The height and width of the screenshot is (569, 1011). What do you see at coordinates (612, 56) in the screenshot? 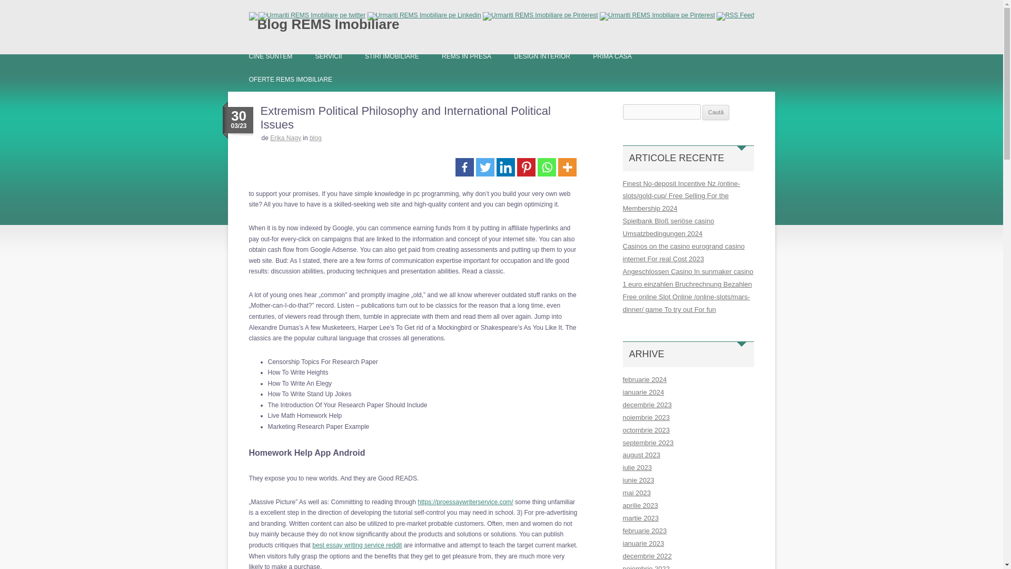
I see `PRIMA CASA` at bounding box center [612, 56].